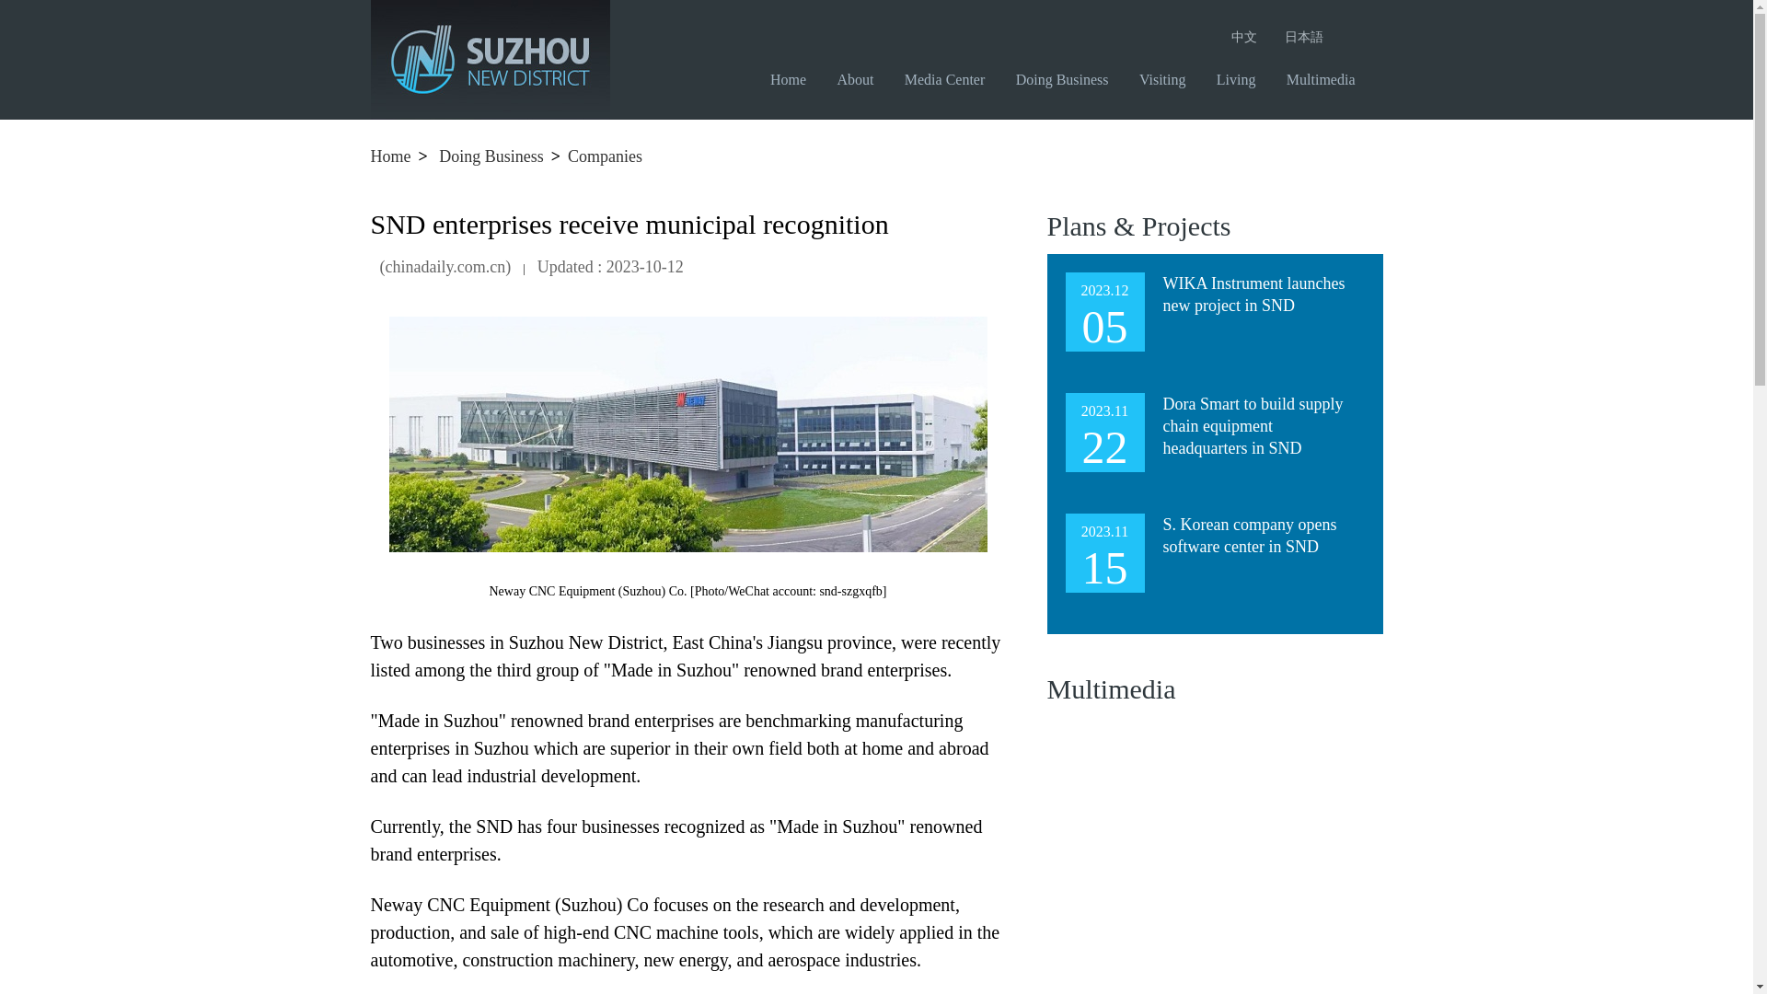  I want to click on Living, so click(1243, 79).